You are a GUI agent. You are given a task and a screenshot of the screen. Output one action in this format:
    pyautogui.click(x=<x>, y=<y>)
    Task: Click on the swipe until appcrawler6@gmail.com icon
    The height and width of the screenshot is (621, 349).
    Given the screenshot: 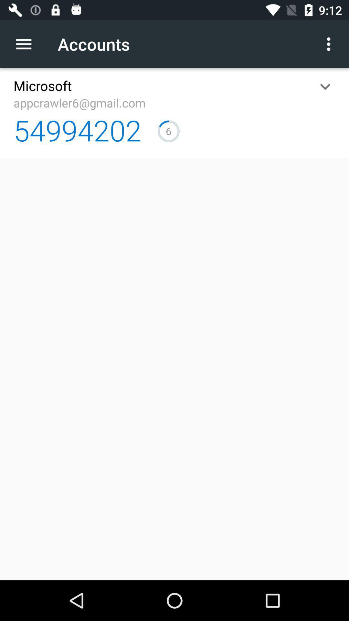 What is the action you would take?
    pyautogui.click(x=79, y=103)
    